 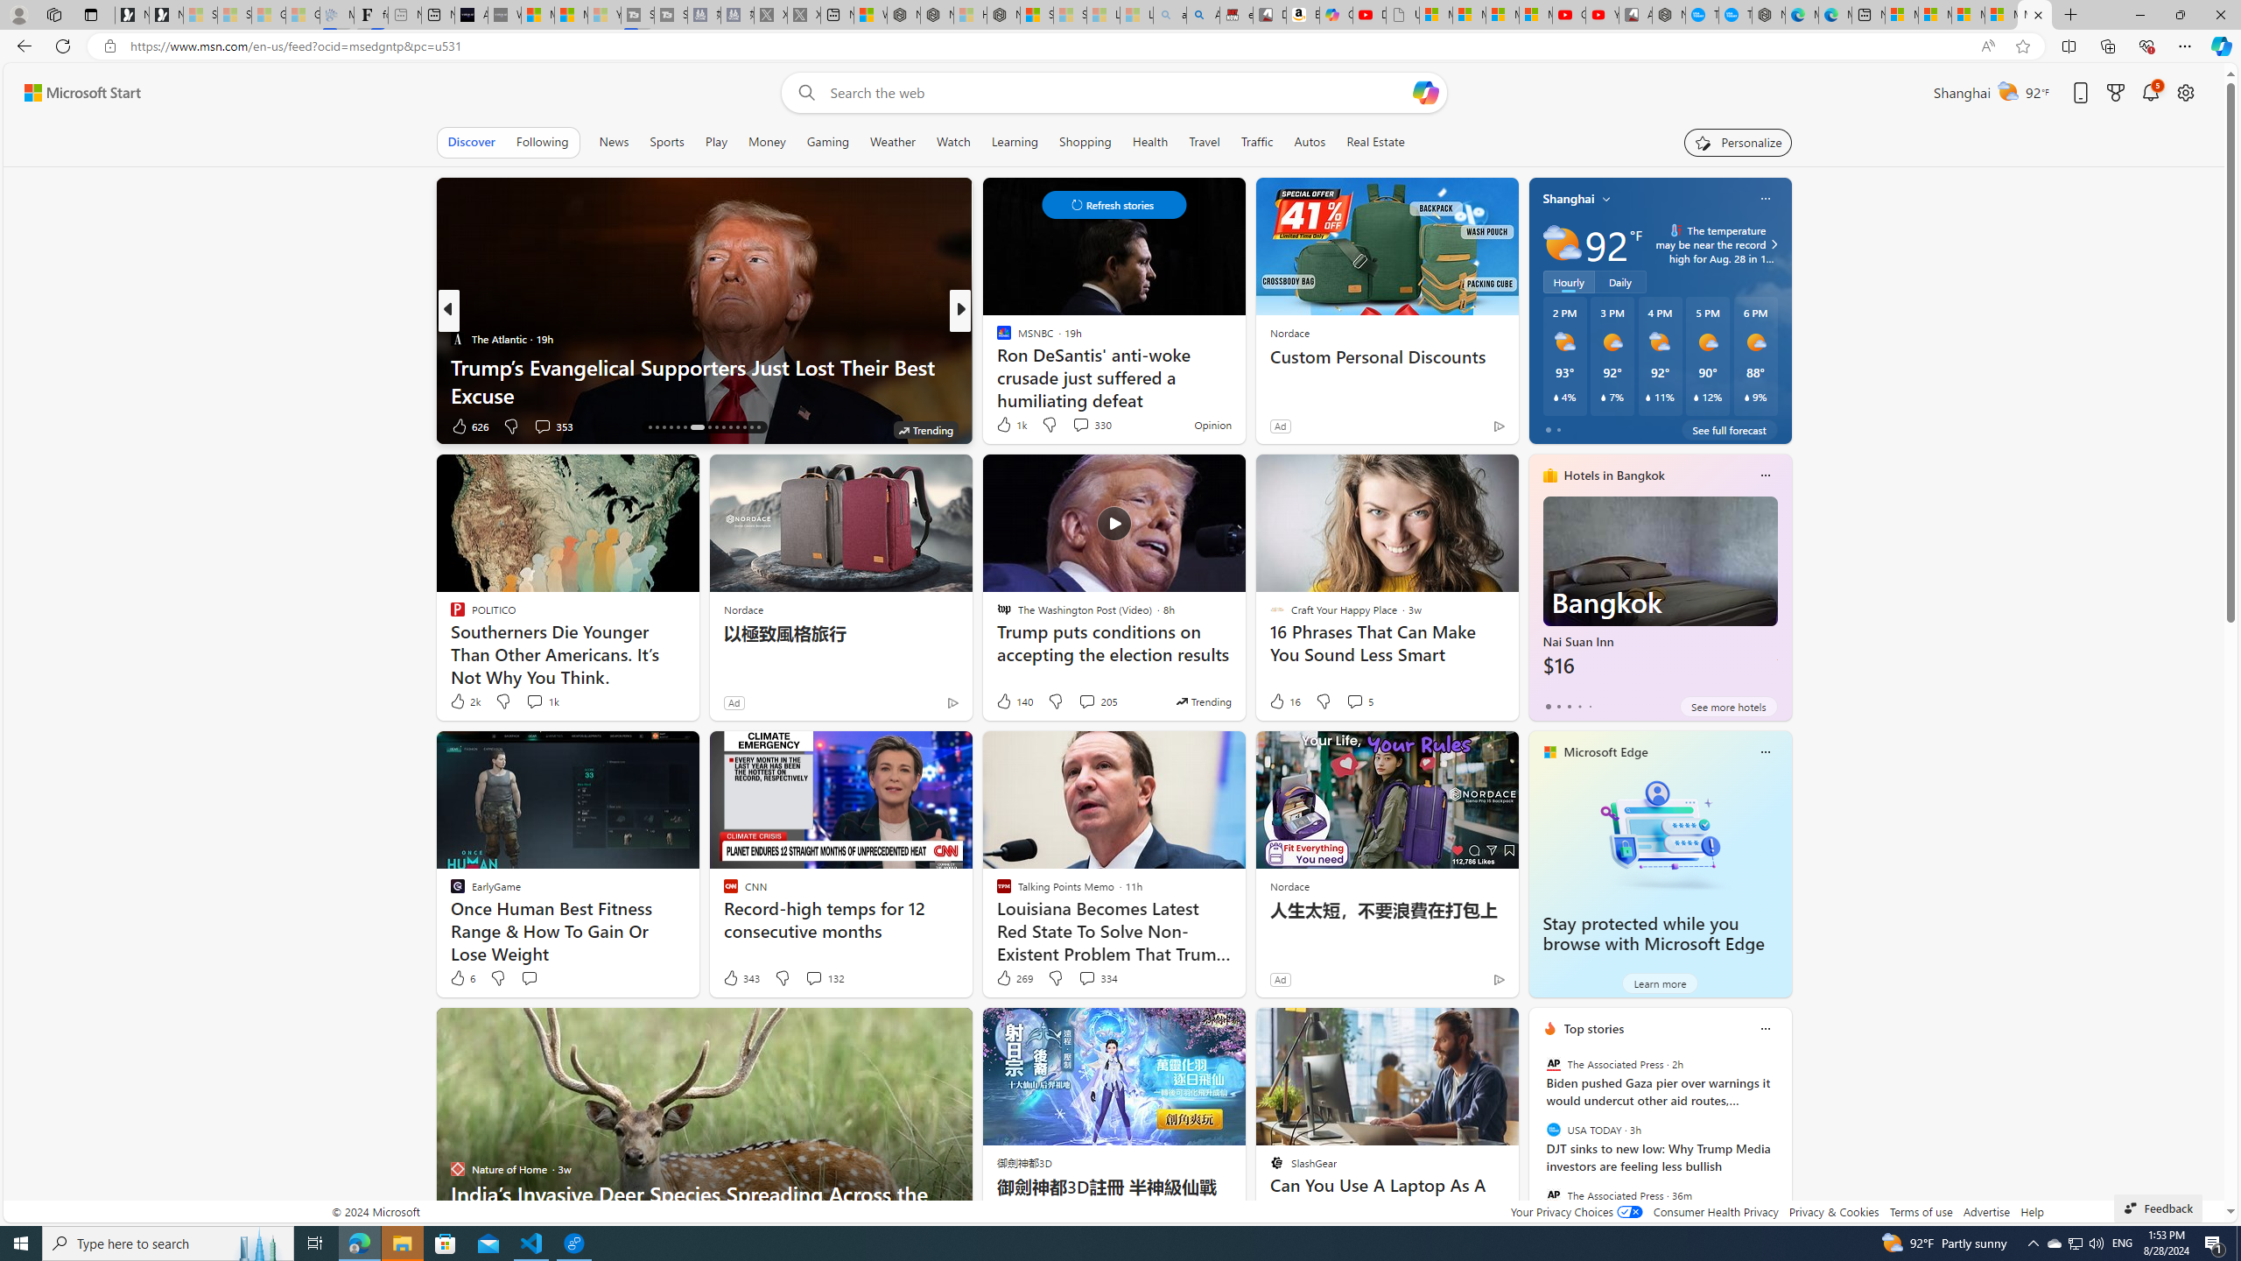 I want to click on More options, so click(x=1765, y=1028).